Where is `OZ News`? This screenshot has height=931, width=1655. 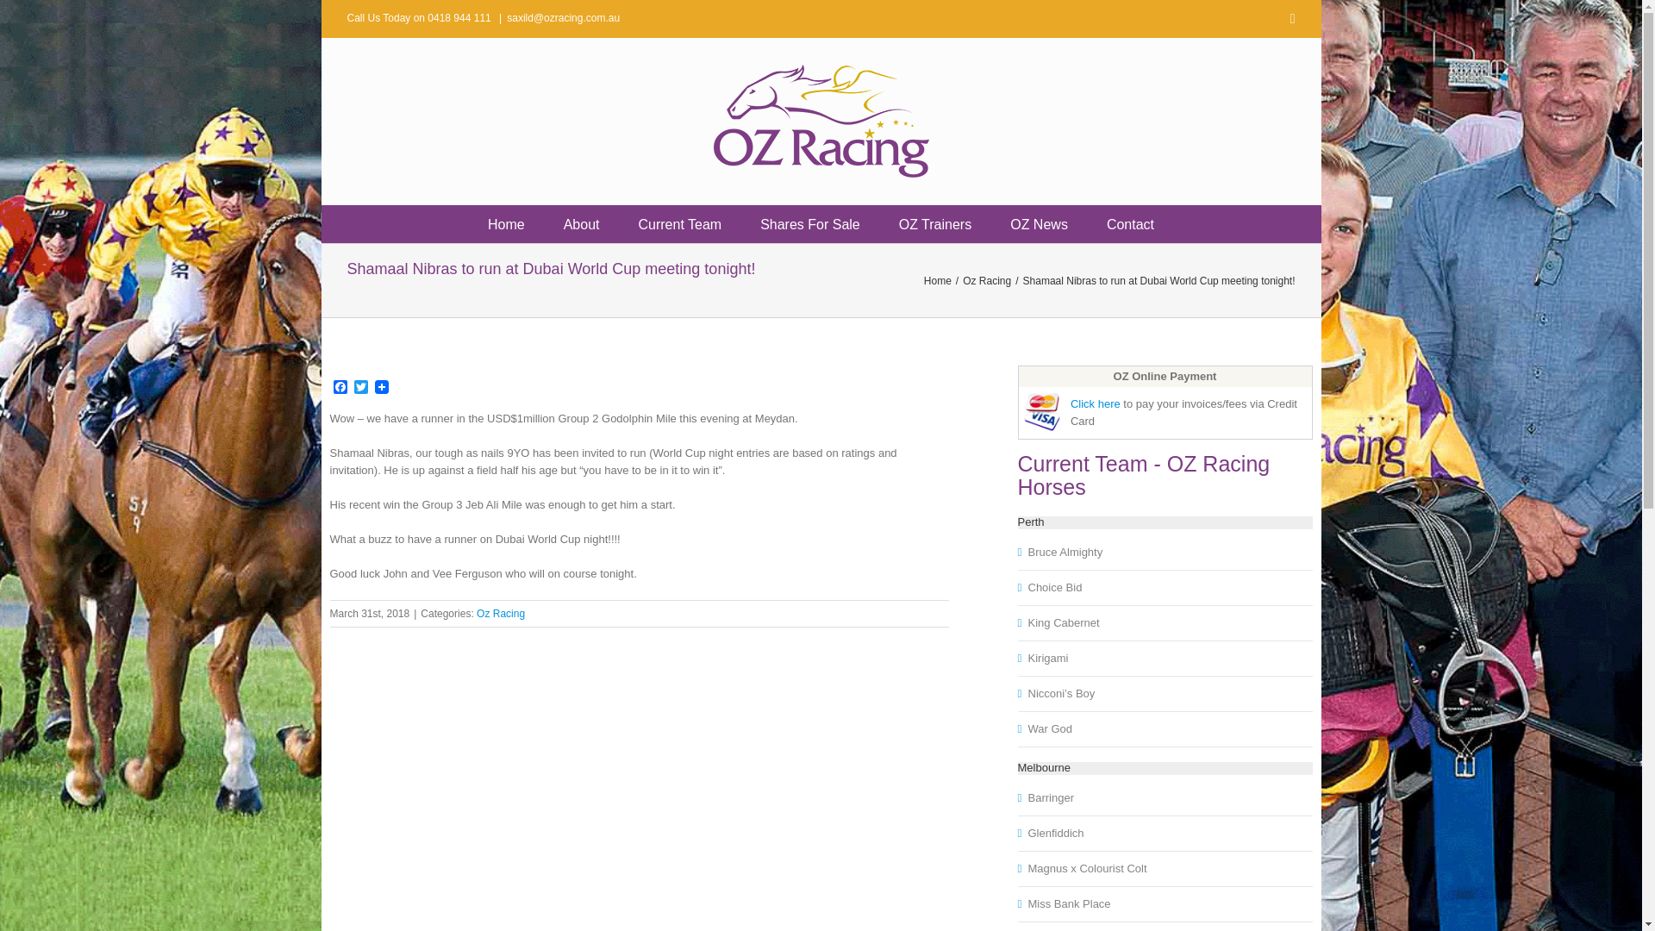
OZ News is located at coordinates (1038, 222).